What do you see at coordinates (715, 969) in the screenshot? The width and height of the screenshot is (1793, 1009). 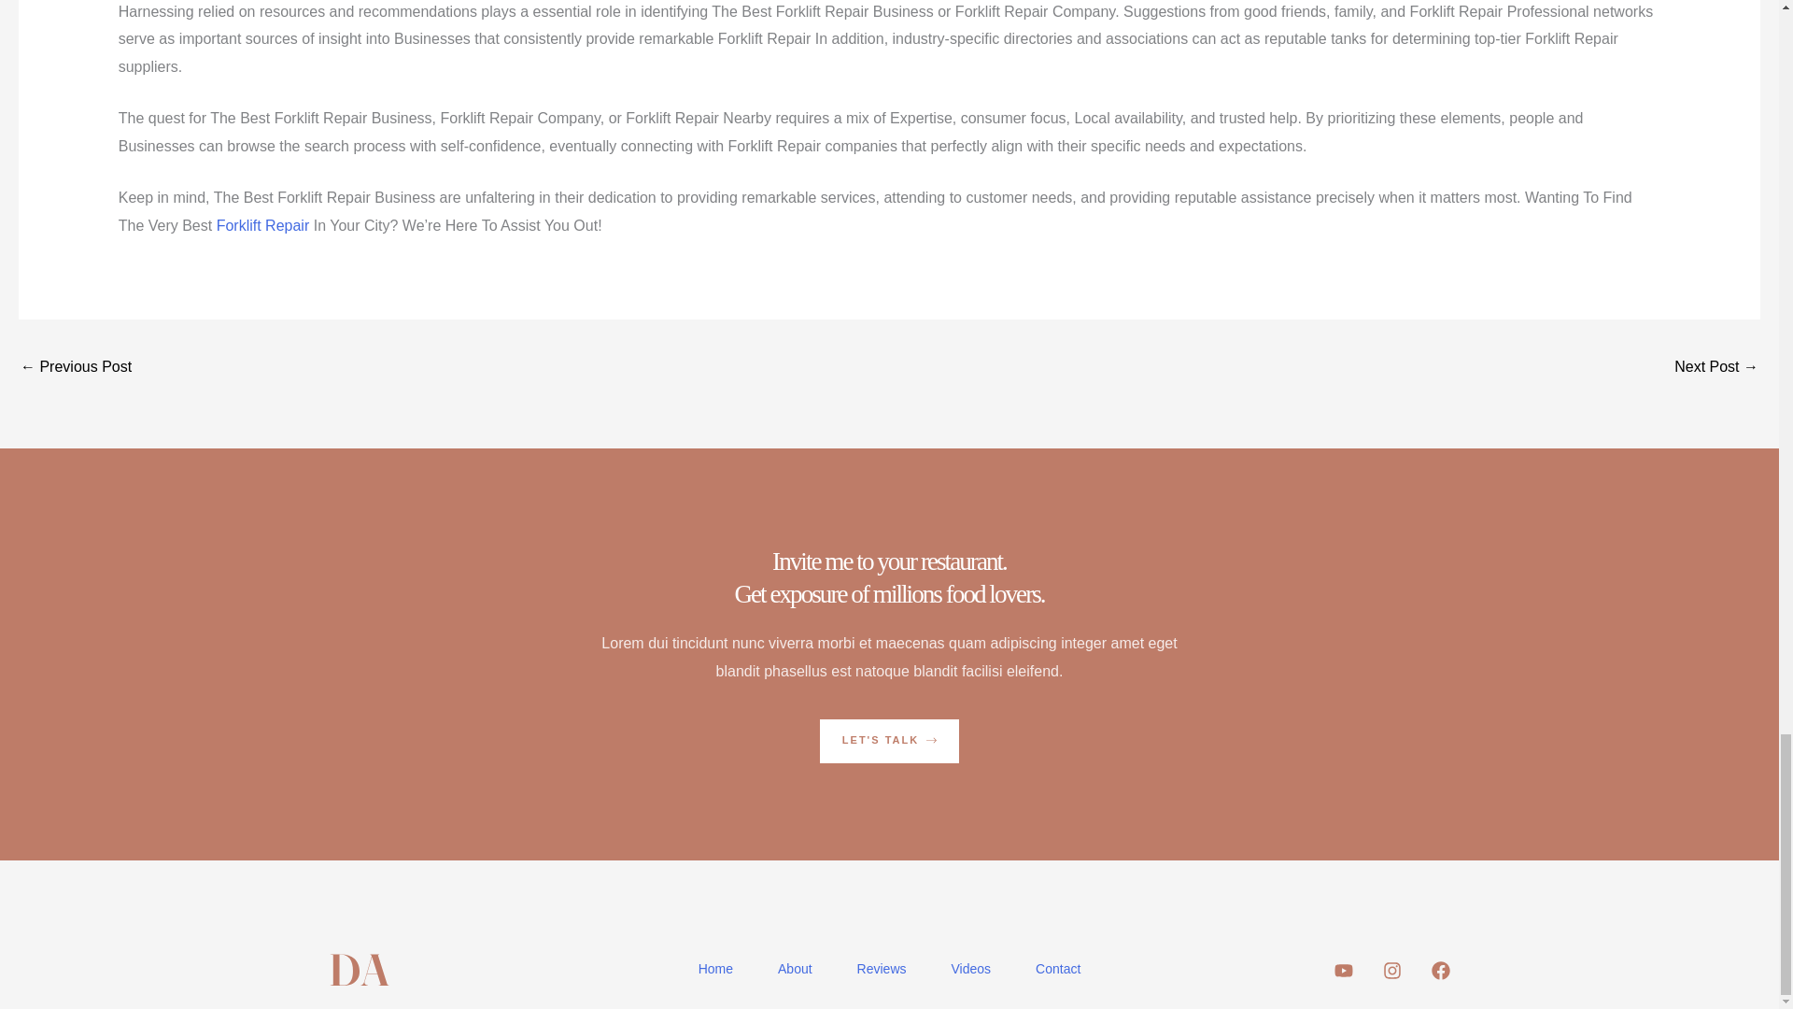 I see `Home` at bounding box center [715, 969].